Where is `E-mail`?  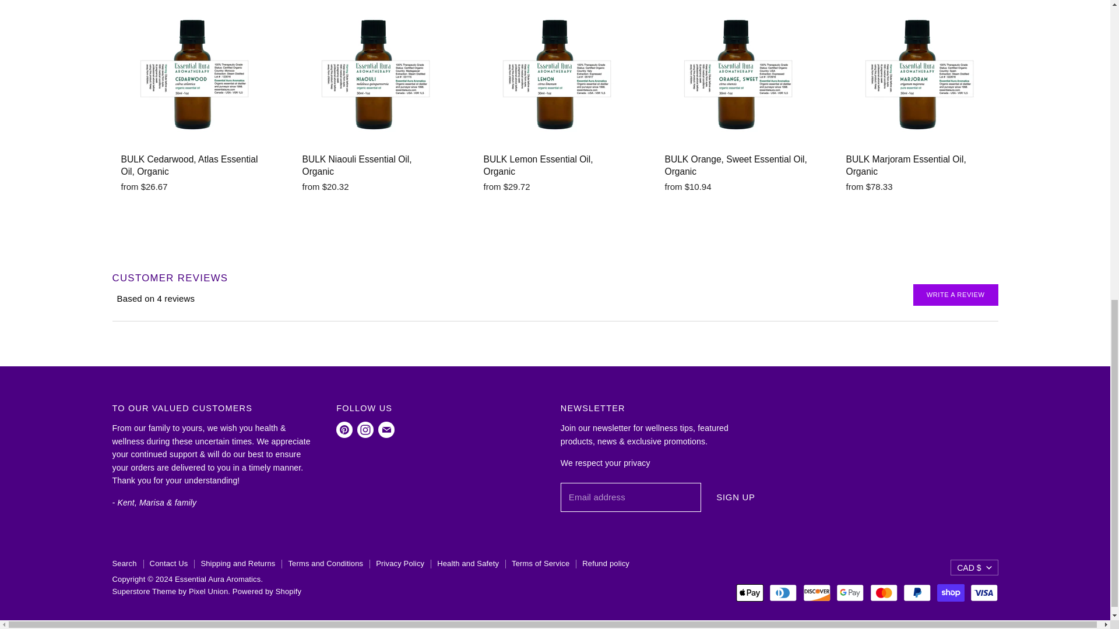 E-mail is located at coordinates (386, 430).